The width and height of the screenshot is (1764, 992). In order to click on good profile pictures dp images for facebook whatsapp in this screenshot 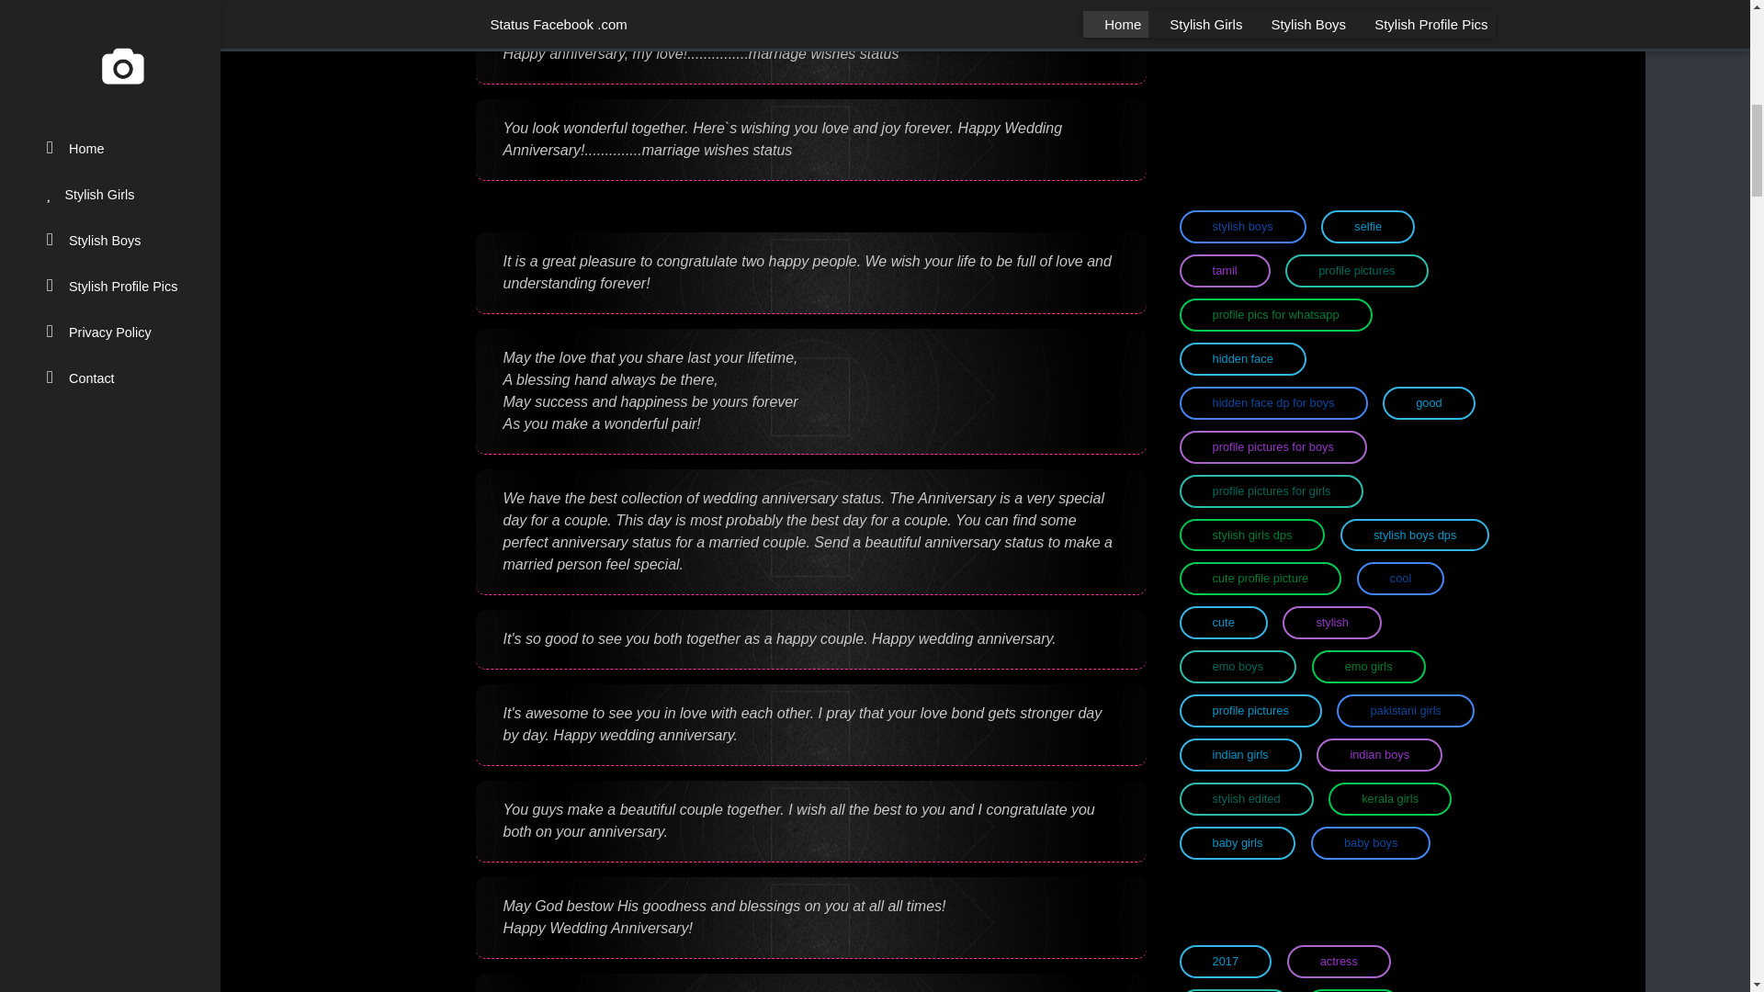, I will do `click(1429, 402)`.